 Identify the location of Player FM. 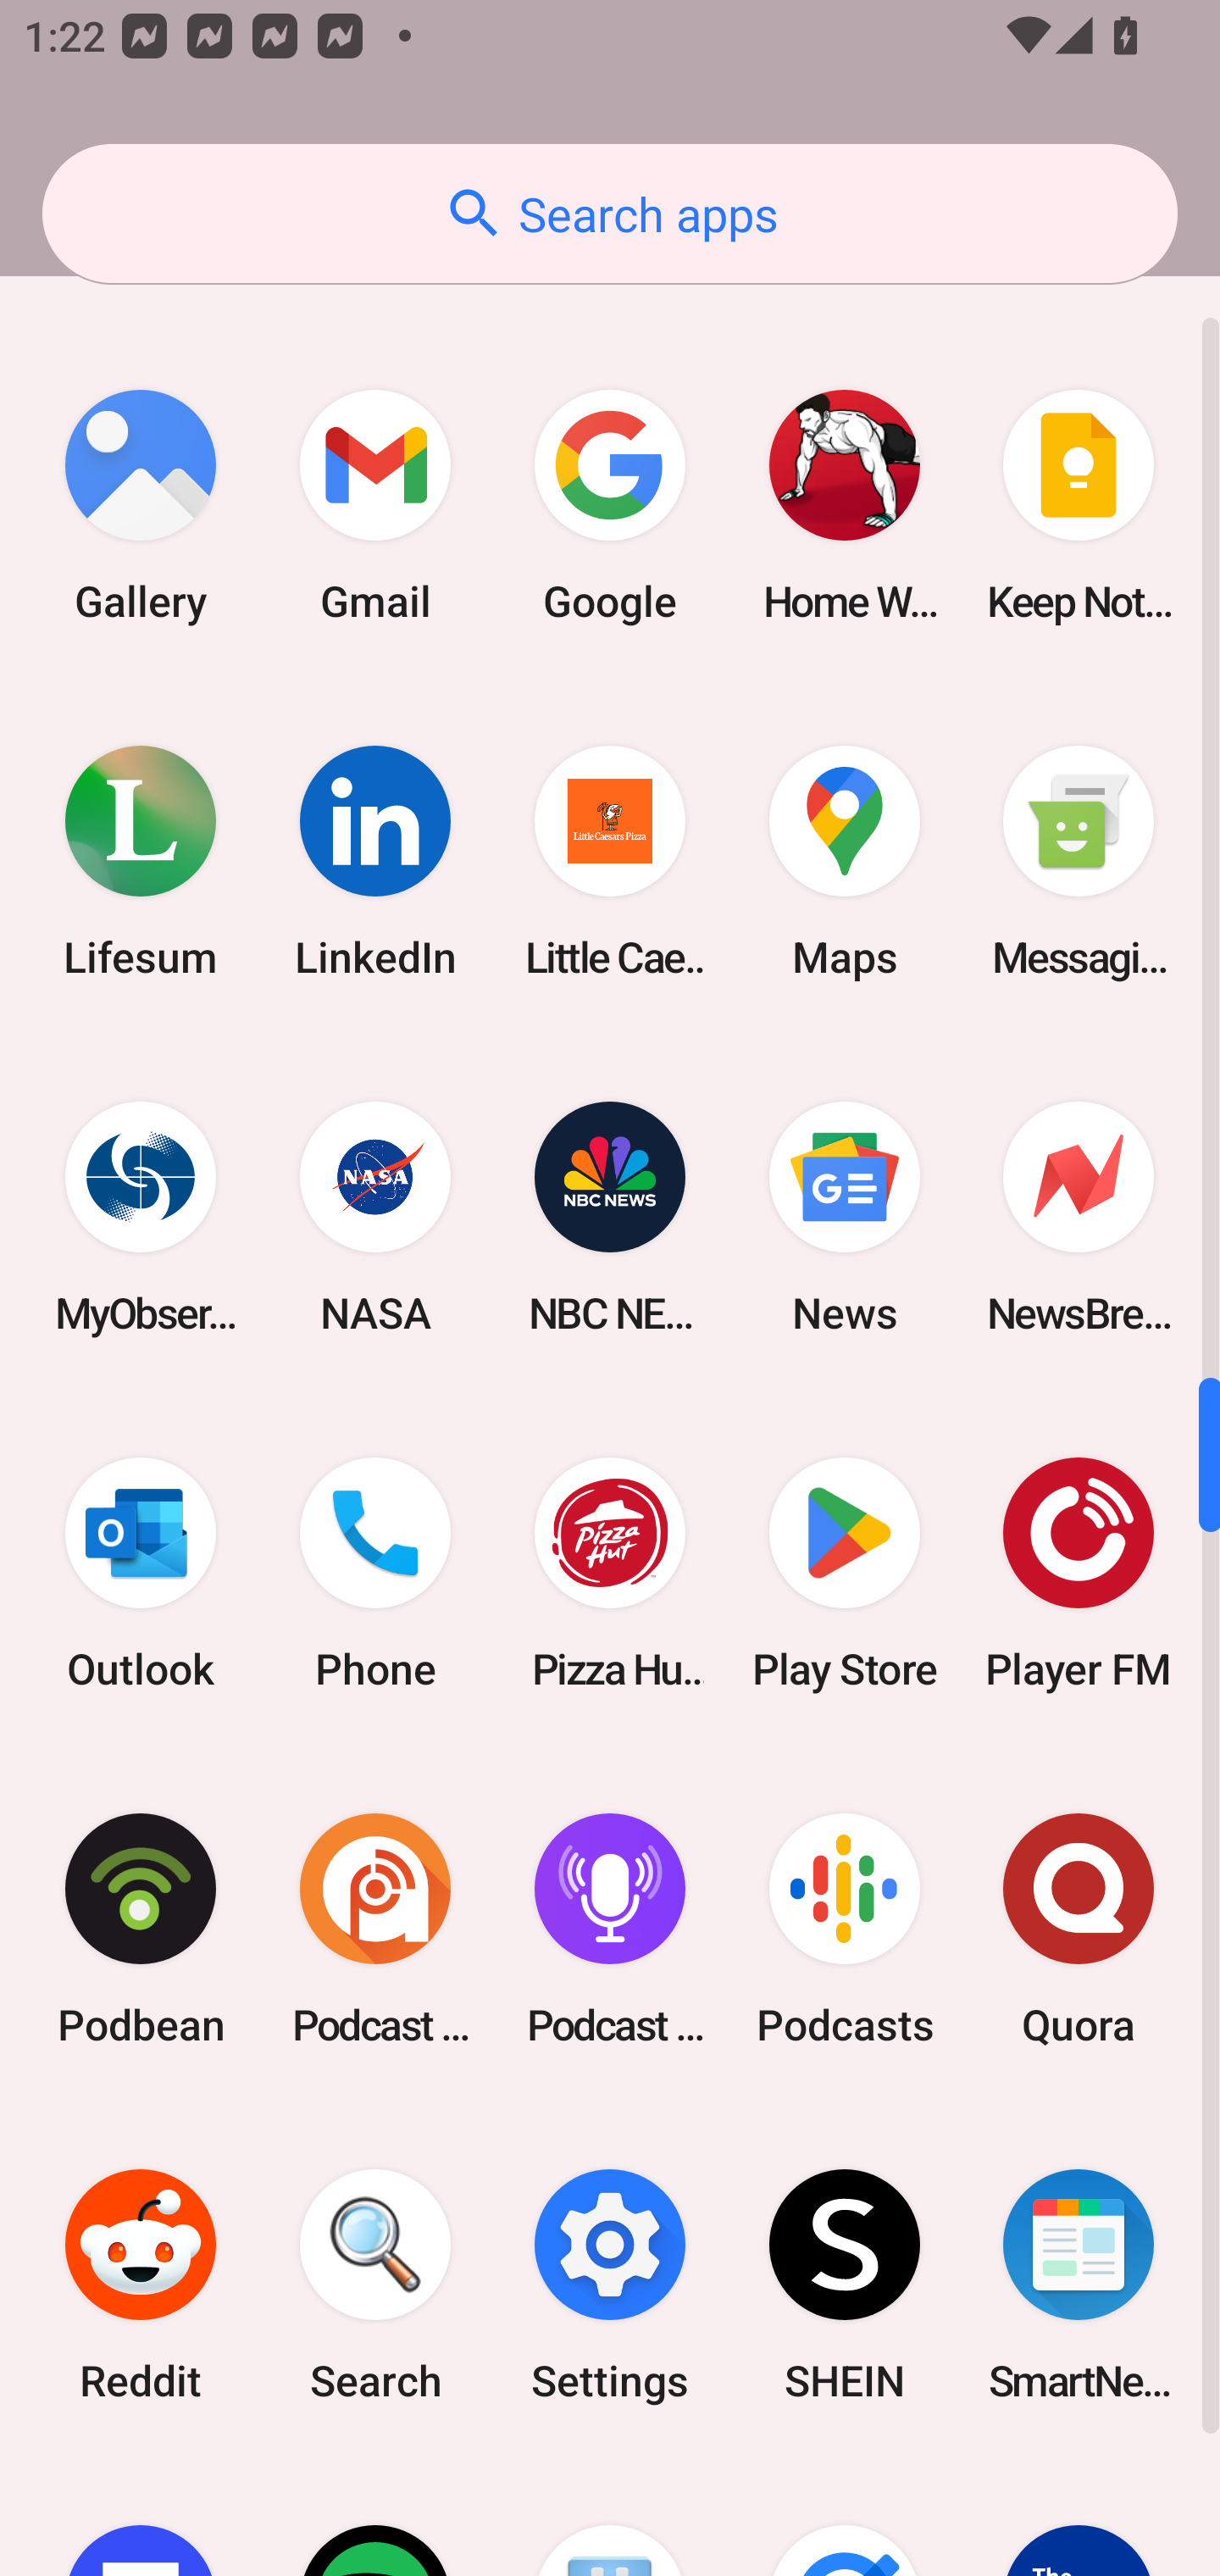
(1079, 1574).